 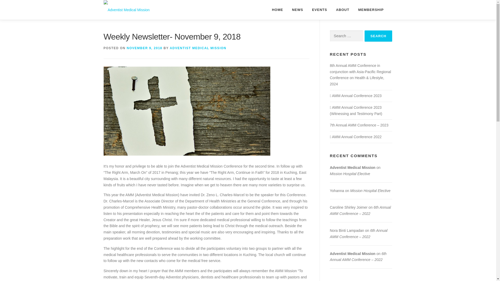 I want to click on ADVENTIST MEDICAL MISSION, so click(x=198, y=48).